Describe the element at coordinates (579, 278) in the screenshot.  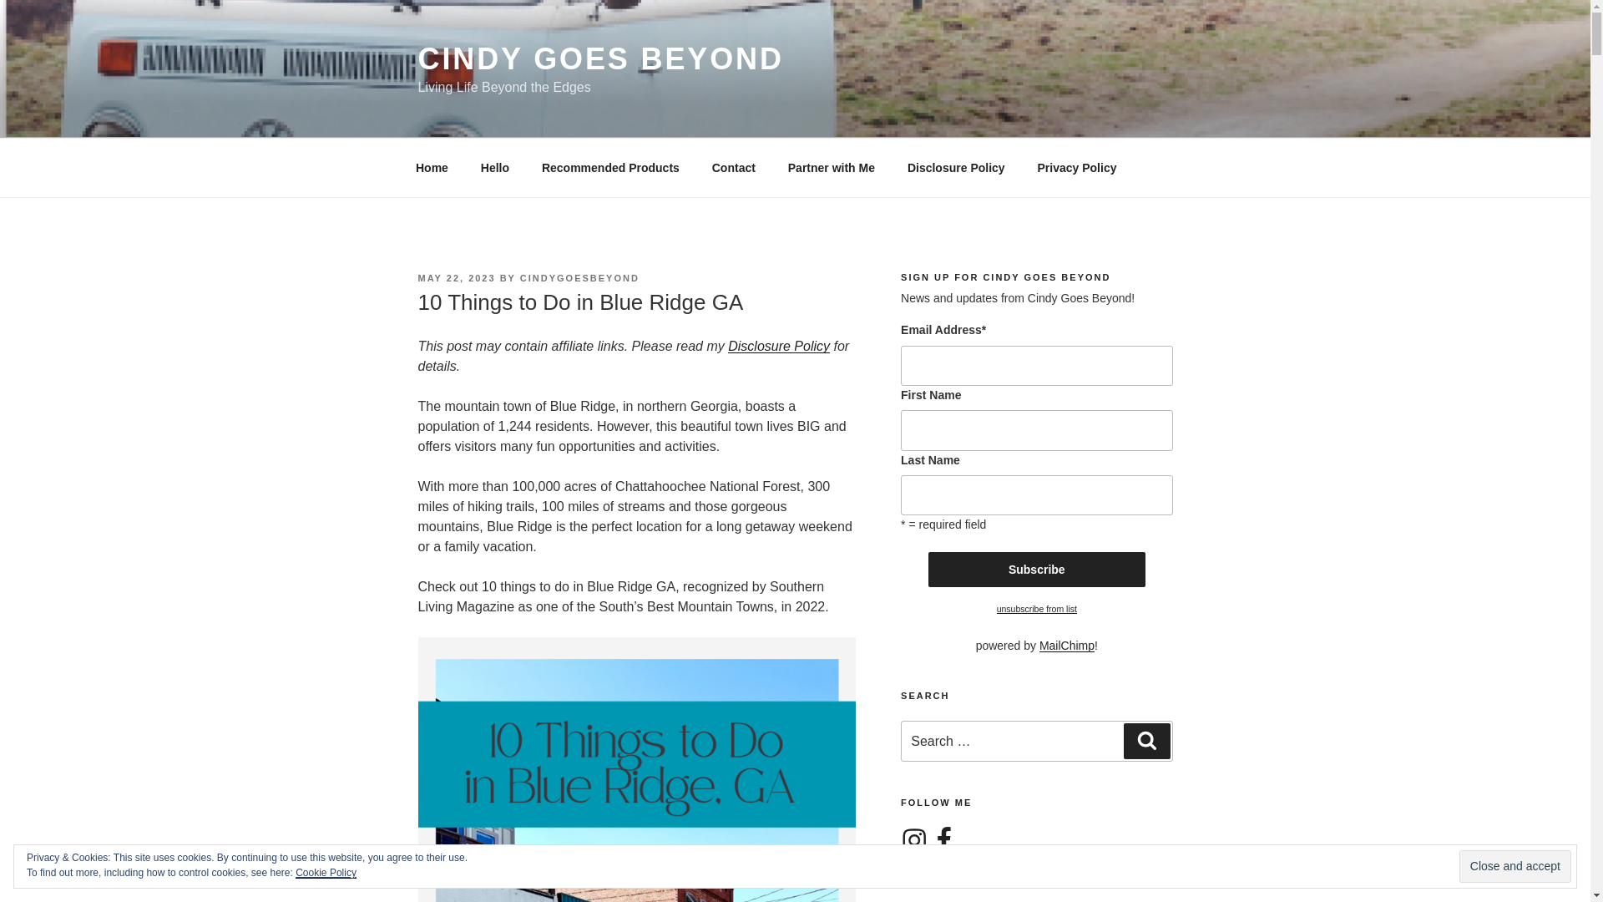
I see `CINDYGOESBEYOND` at that location.